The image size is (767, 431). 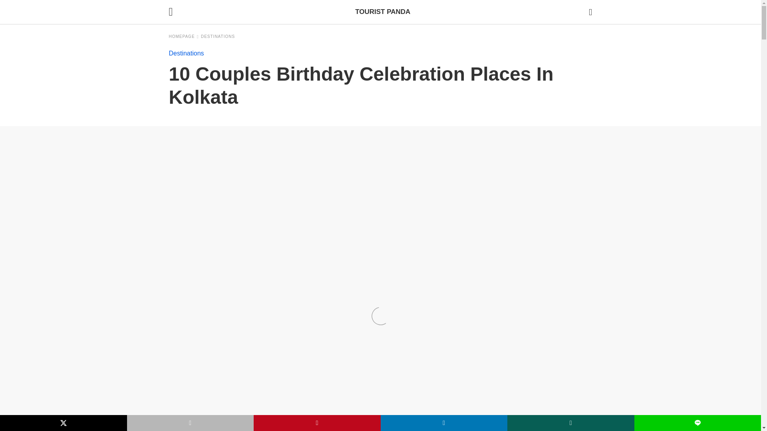 I want to click on Destinations, so click(x=218, y=37).